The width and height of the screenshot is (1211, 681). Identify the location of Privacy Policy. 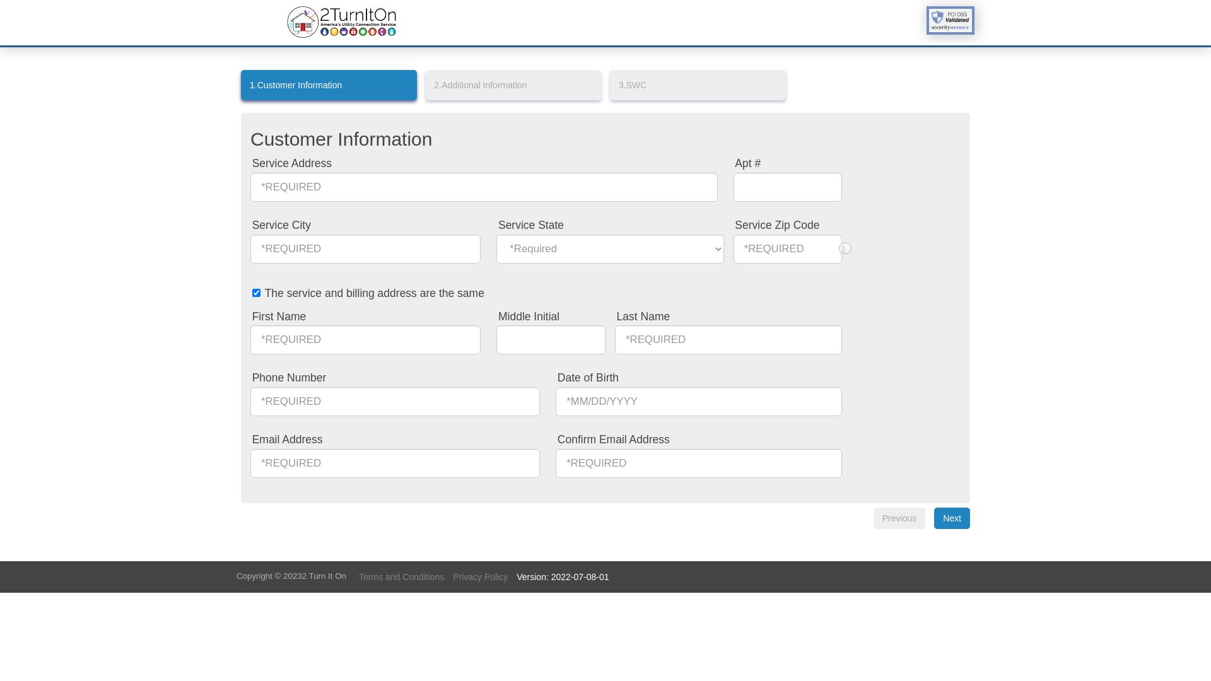
(481, 577).